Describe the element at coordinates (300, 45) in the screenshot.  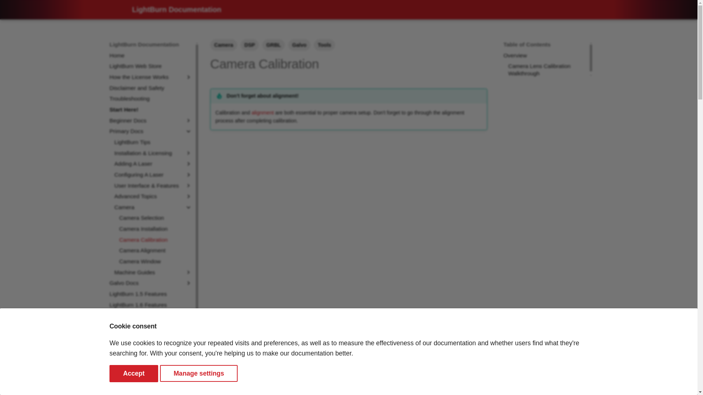
I see `Galvo` at that location.